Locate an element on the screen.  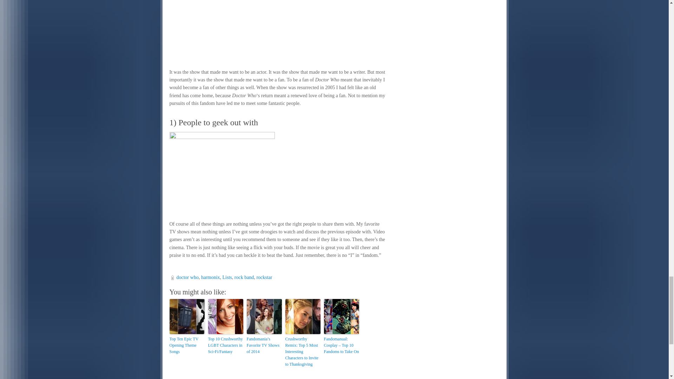
rock band is located at coordinates (244, 277).